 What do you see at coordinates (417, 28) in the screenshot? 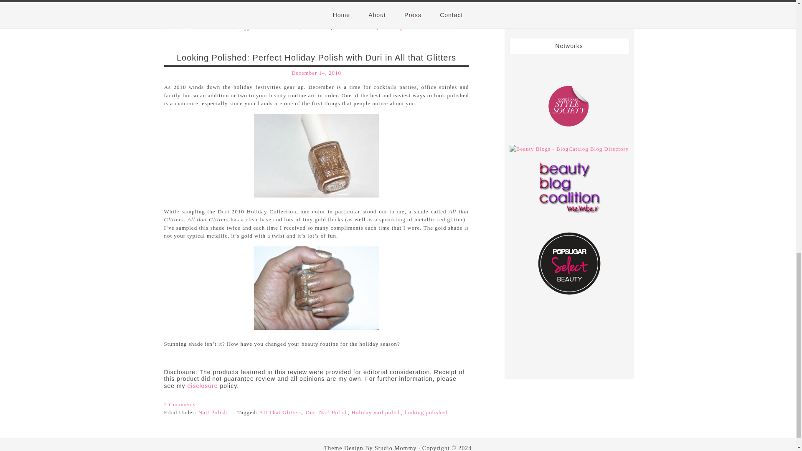
I see `Duri Night Before Christmas` at bounding box center [417, 28].